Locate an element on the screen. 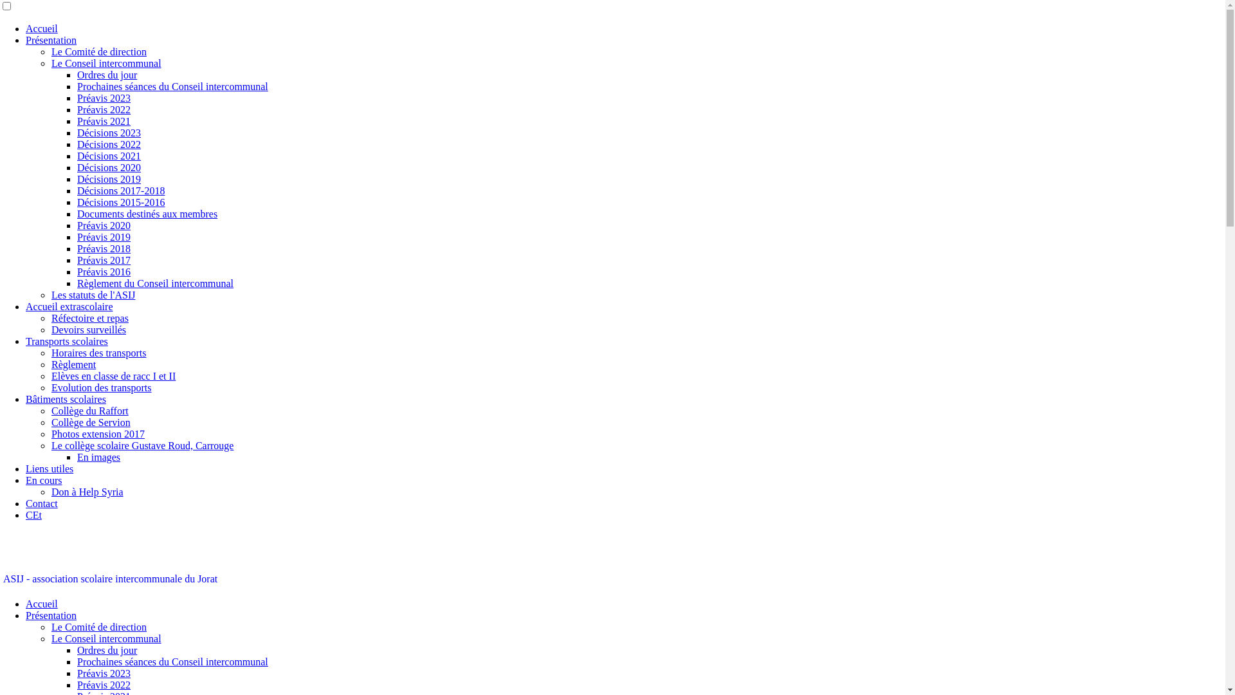  Photos extension 2017 is located at coordinates (98, 434).